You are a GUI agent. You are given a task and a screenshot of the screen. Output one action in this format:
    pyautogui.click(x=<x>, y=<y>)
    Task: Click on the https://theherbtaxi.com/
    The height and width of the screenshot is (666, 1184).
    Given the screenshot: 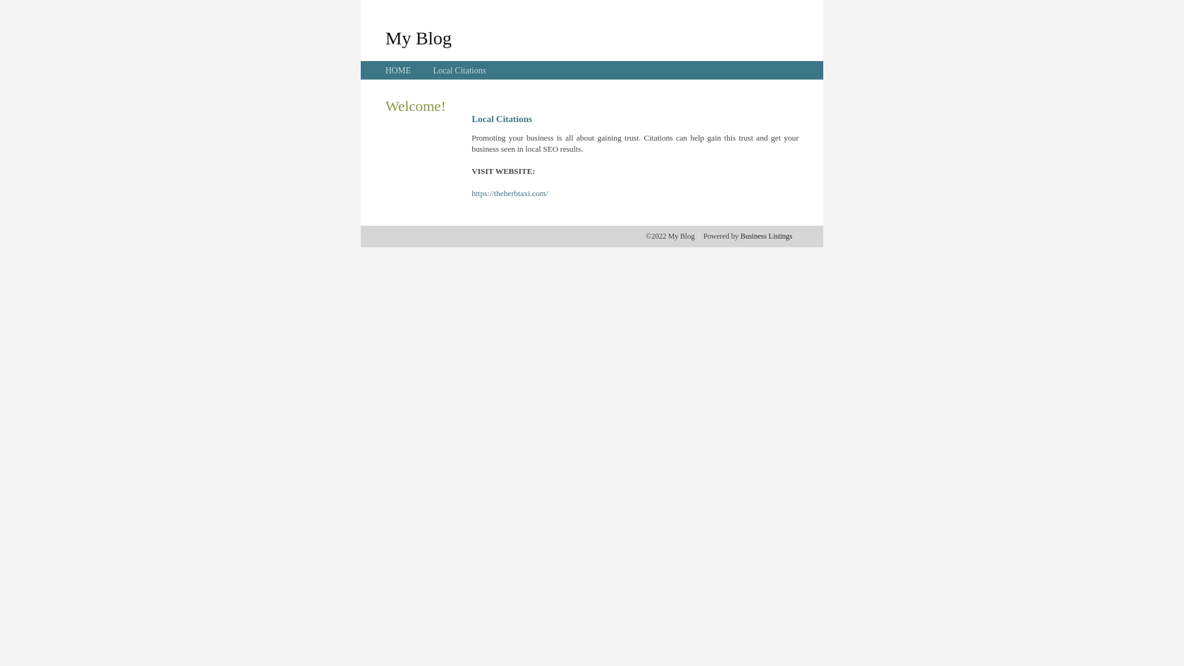 What is the action you would take?
    pyautogui.click(x=510, y=194)
    